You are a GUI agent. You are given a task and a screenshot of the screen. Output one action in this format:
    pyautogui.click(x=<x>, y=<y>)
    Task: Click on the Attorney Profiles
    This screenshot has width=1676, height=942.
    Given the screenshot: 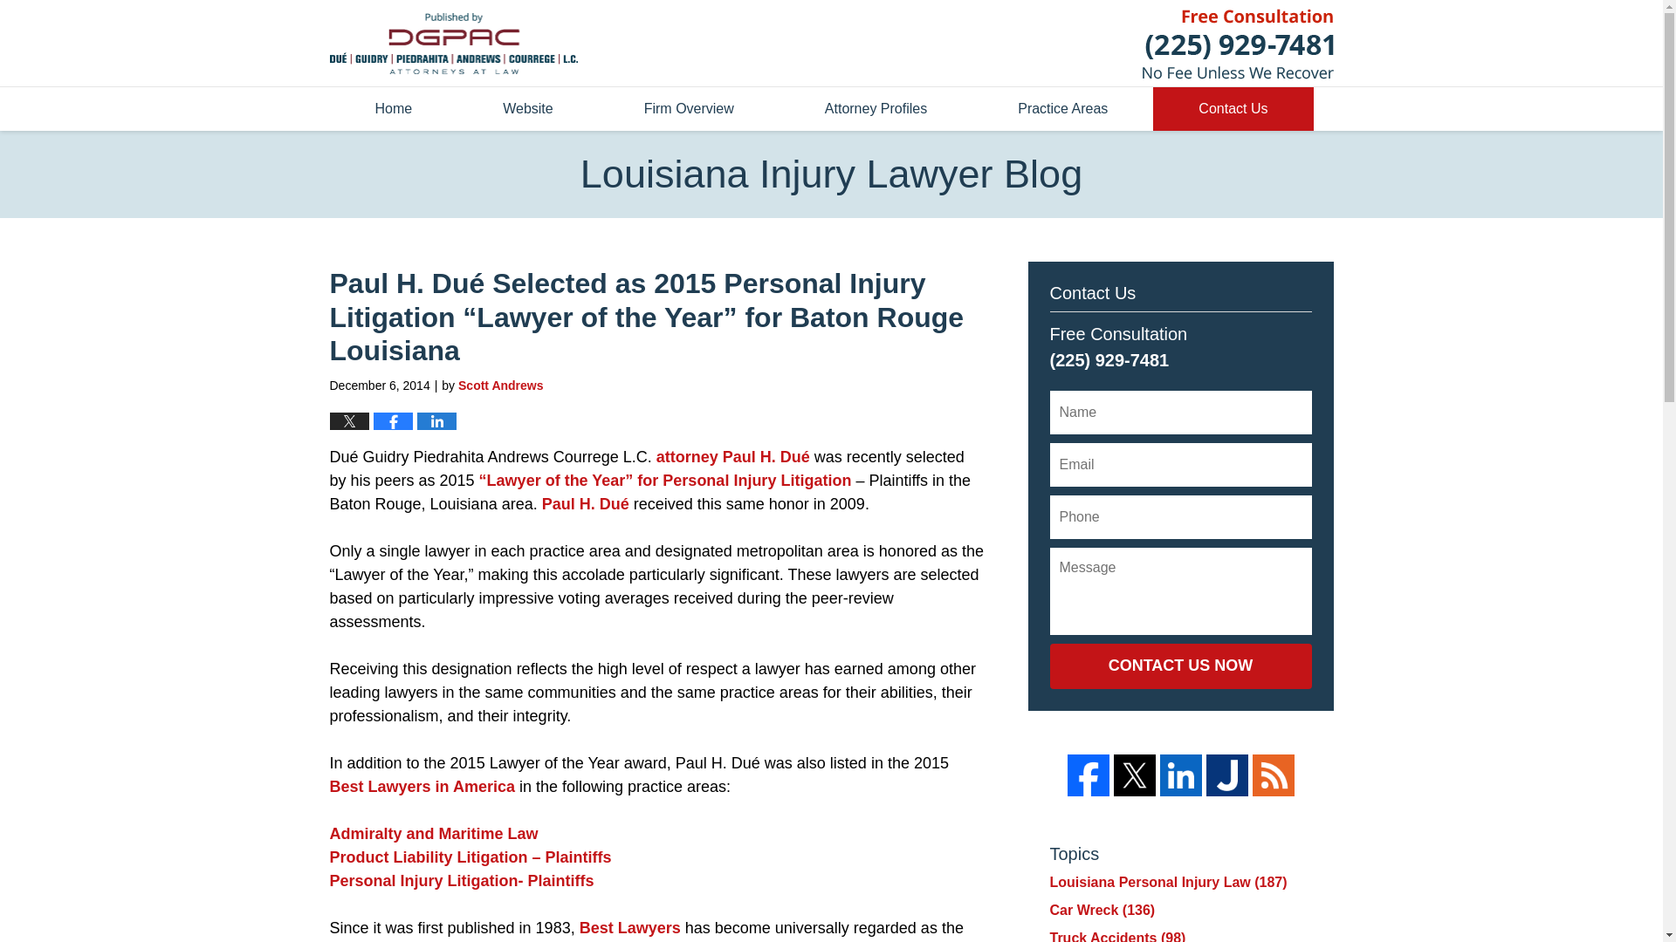 What is the action you would take?
    pyautogui.click(x=875, y=109)
    